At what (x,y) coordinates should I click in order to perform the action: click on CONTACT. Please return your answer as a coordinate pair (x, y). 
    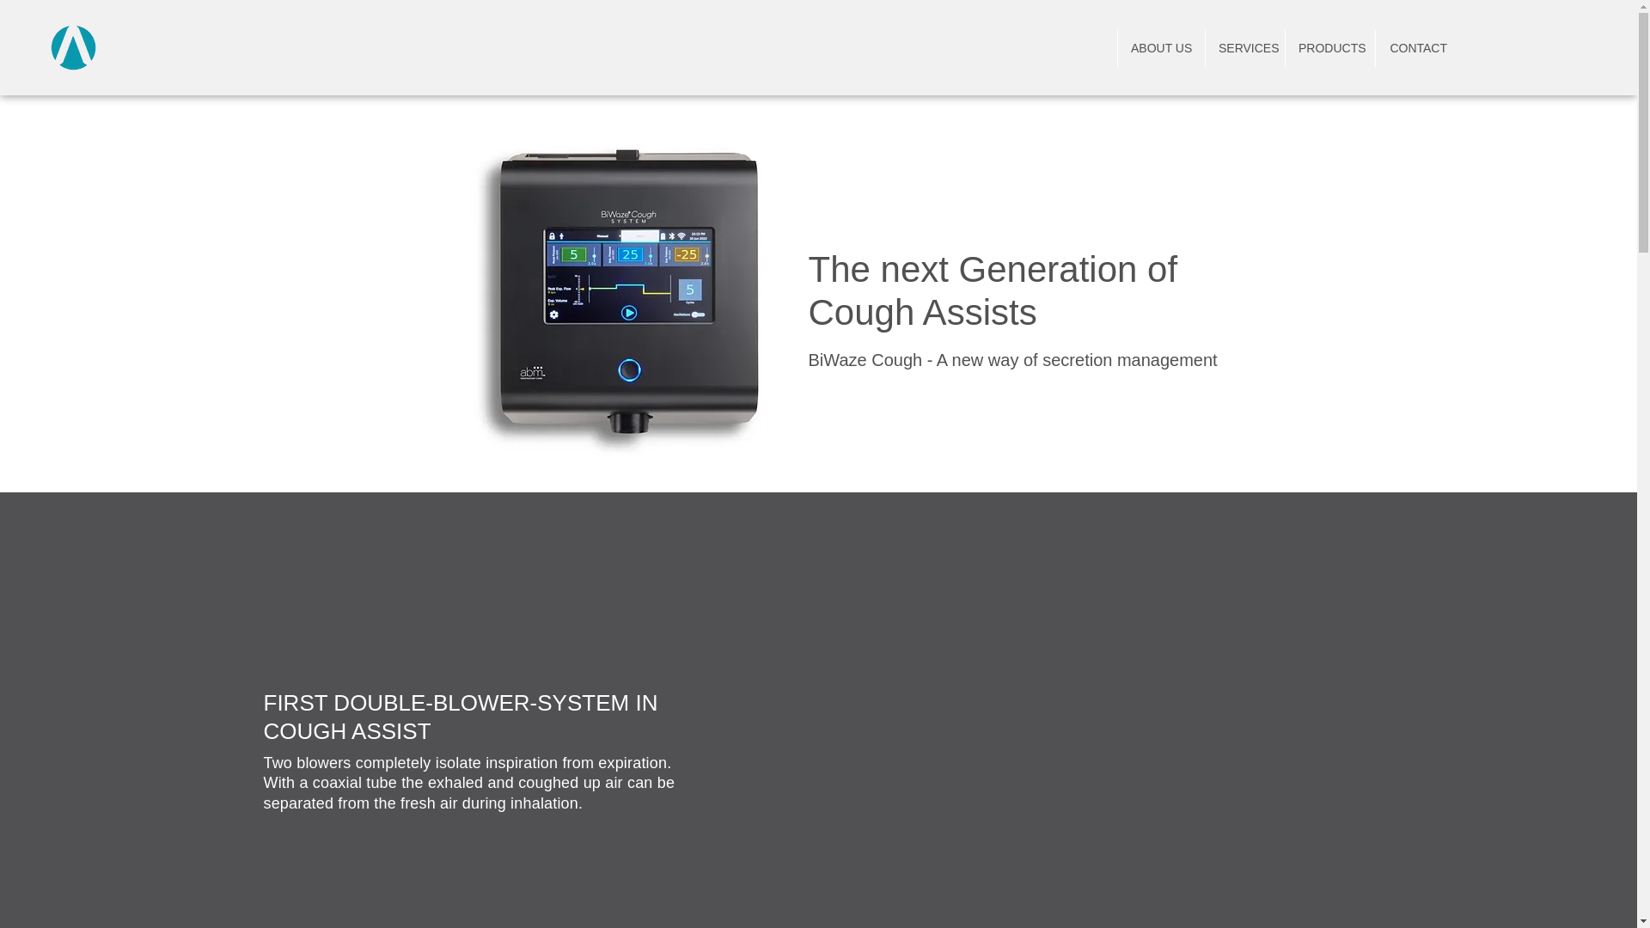
    Looking at the image, I should click on (1417, 48).